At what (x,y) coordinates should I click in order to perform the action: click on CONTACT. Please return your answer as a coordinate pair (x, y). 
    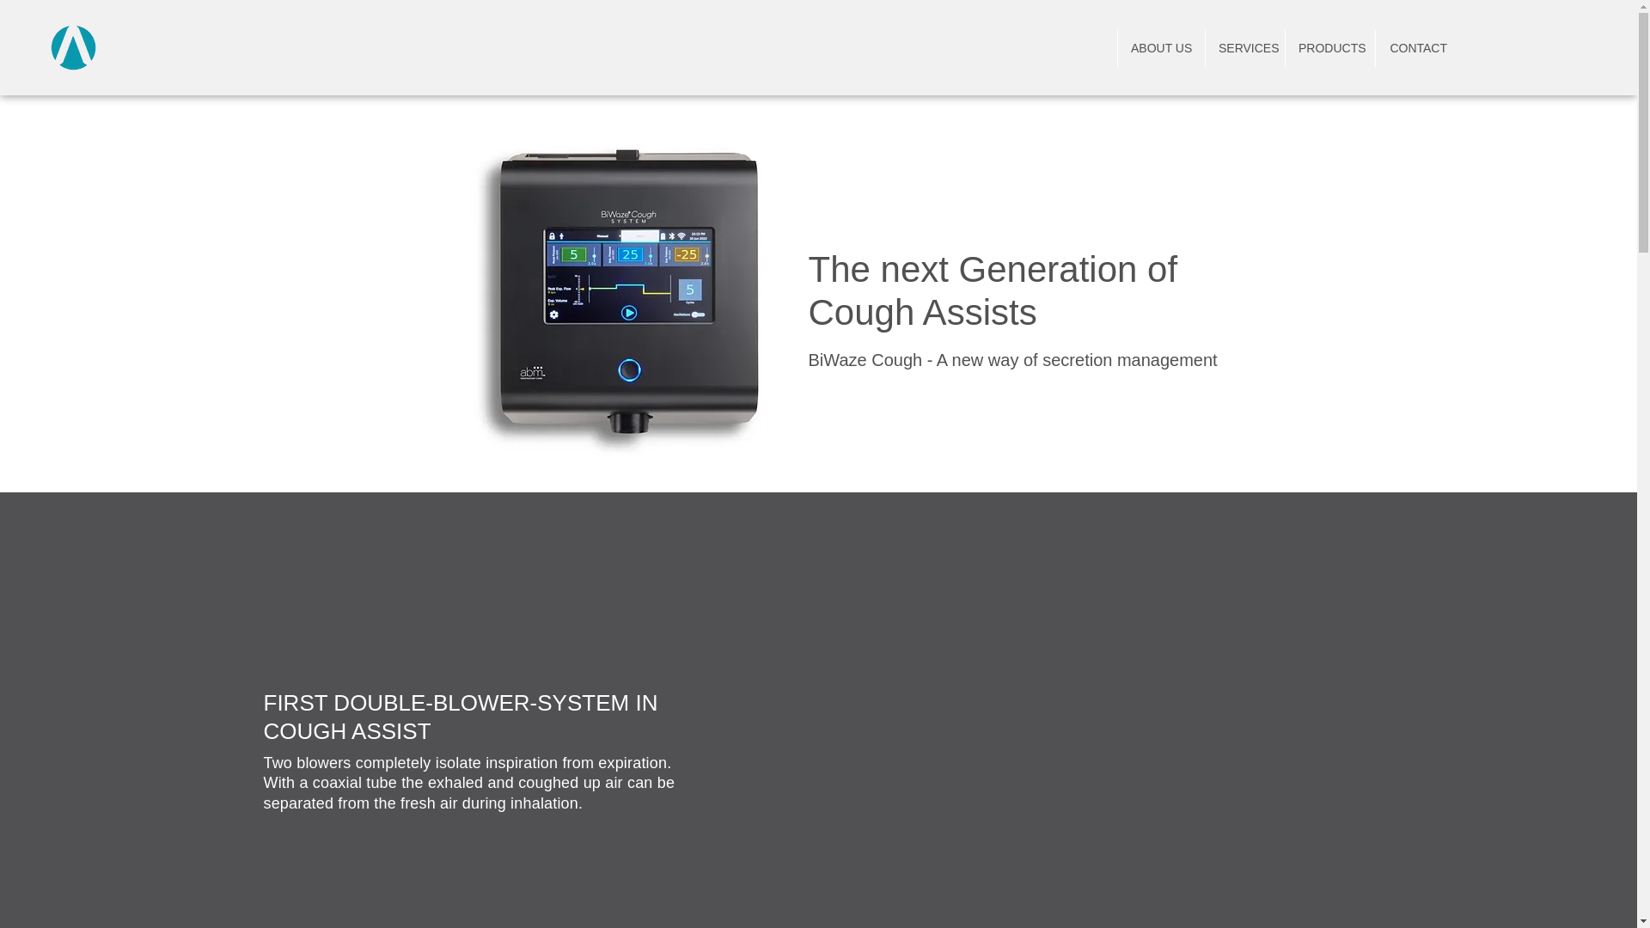
    Looking at the image, I should click on (1417, 48).